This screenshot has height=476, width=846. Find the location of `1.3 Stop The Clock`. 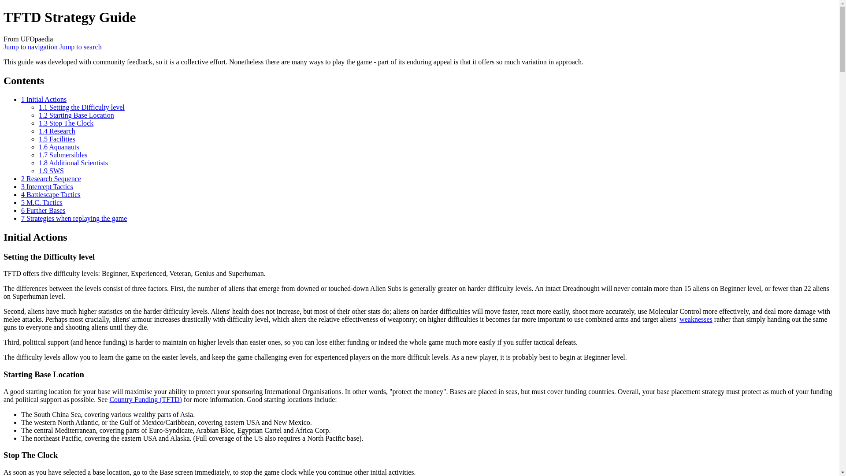

1.3 Stop The Clock is located at coordinates (66, 123).